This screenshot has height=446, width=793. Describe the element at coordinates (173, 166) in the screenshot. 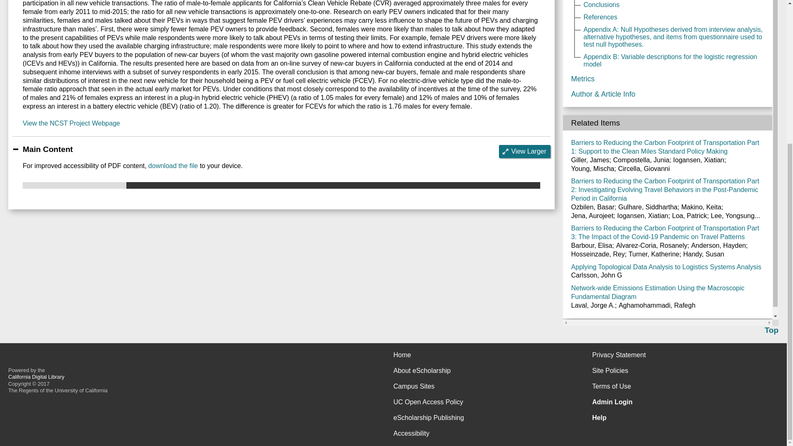

I see `download the file` at that location.